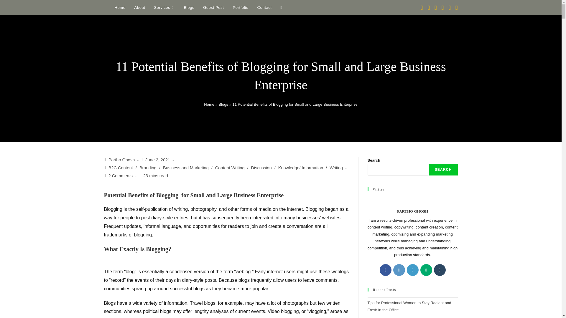  Describe the element at coordinates (189, 8) in the screenshot. I see `Blogs` at that location.